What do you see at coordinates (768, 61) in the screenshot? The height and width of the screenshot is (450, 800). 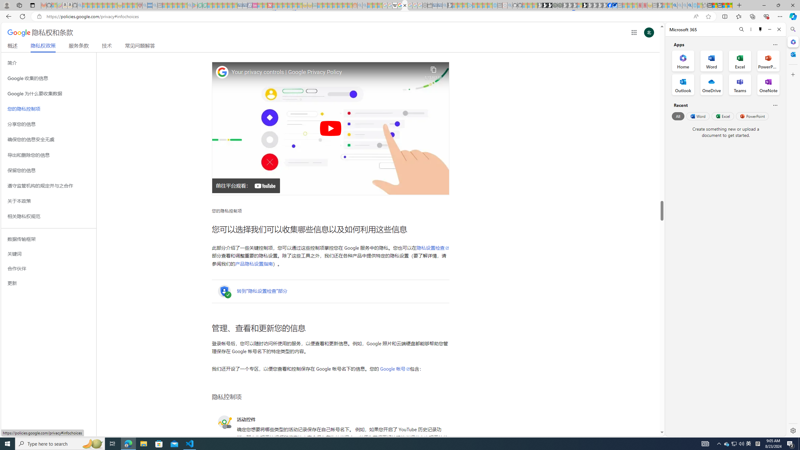 I see `PowerPoint Office App` at bounding box center [768, 61].